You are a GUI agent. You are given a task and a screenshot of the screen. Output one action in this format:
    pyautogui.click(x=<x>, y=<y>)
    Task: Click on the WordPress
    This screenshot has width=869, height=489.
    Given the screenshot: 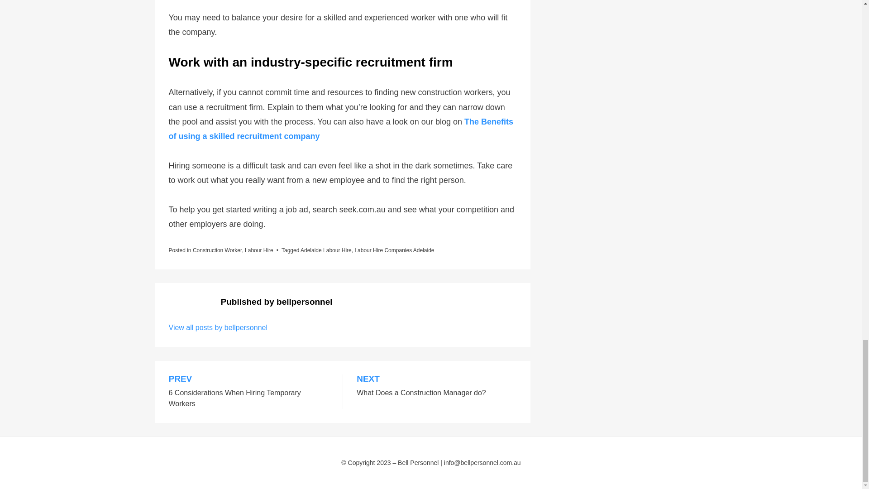 What is the action you would take?
    pyautogui.click(x=296, y=475)
    